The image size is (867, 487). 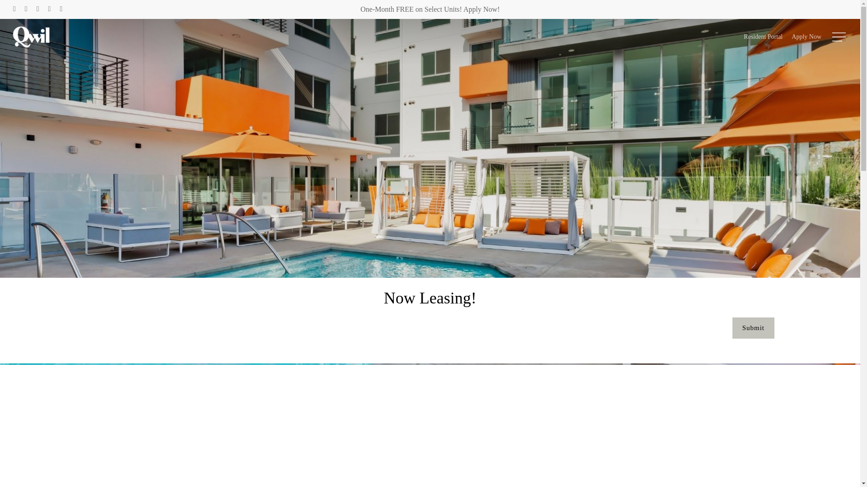 I want to click on Terms Of Use, so click(x=599, y=418).